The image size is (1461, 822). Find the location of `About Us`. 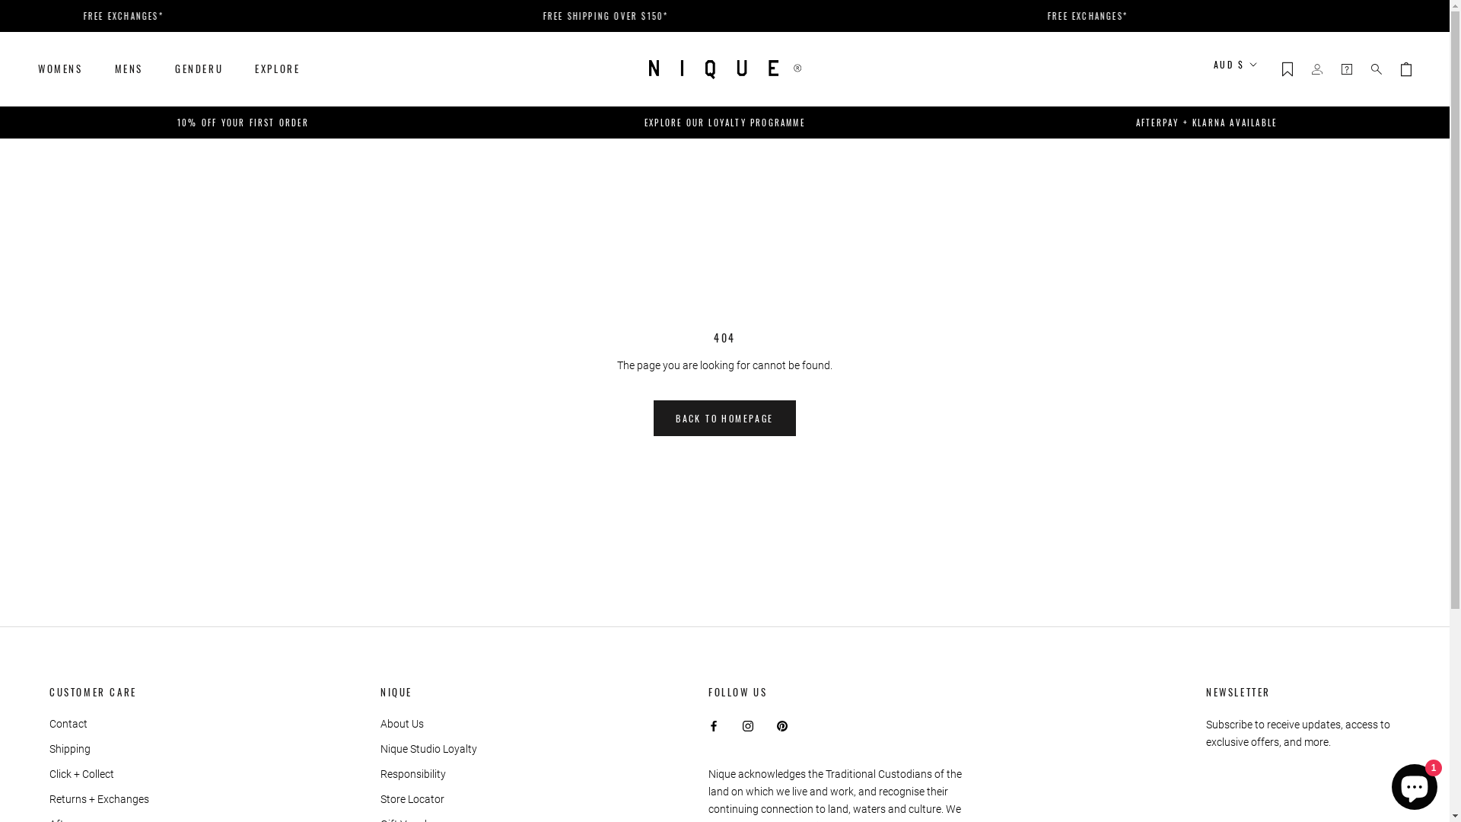

About Us is located at coordinates (429, 725).